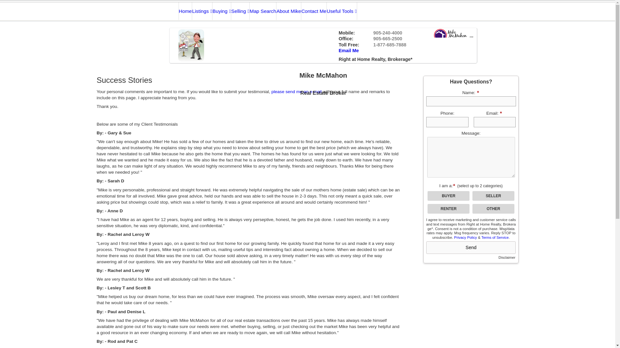 Image resolution: width=620 pixels, height=348 pixels. I want to click on 905-240-4000, so click(387, 33).